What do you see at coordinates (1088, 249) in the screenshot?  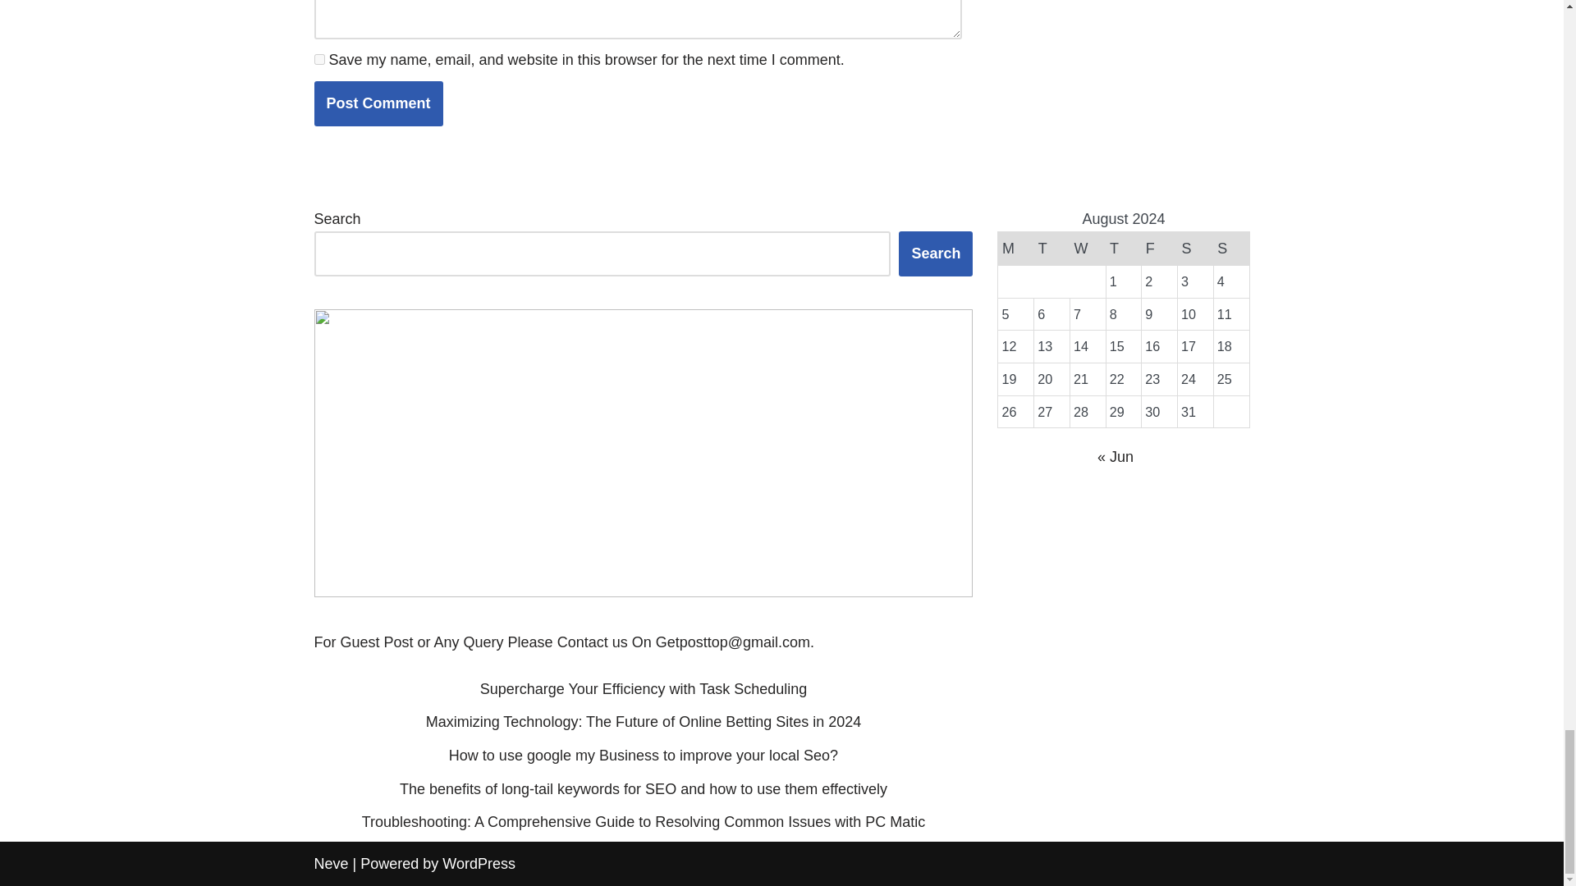 I see `Wednesday` at bounding box center [1088, 249].